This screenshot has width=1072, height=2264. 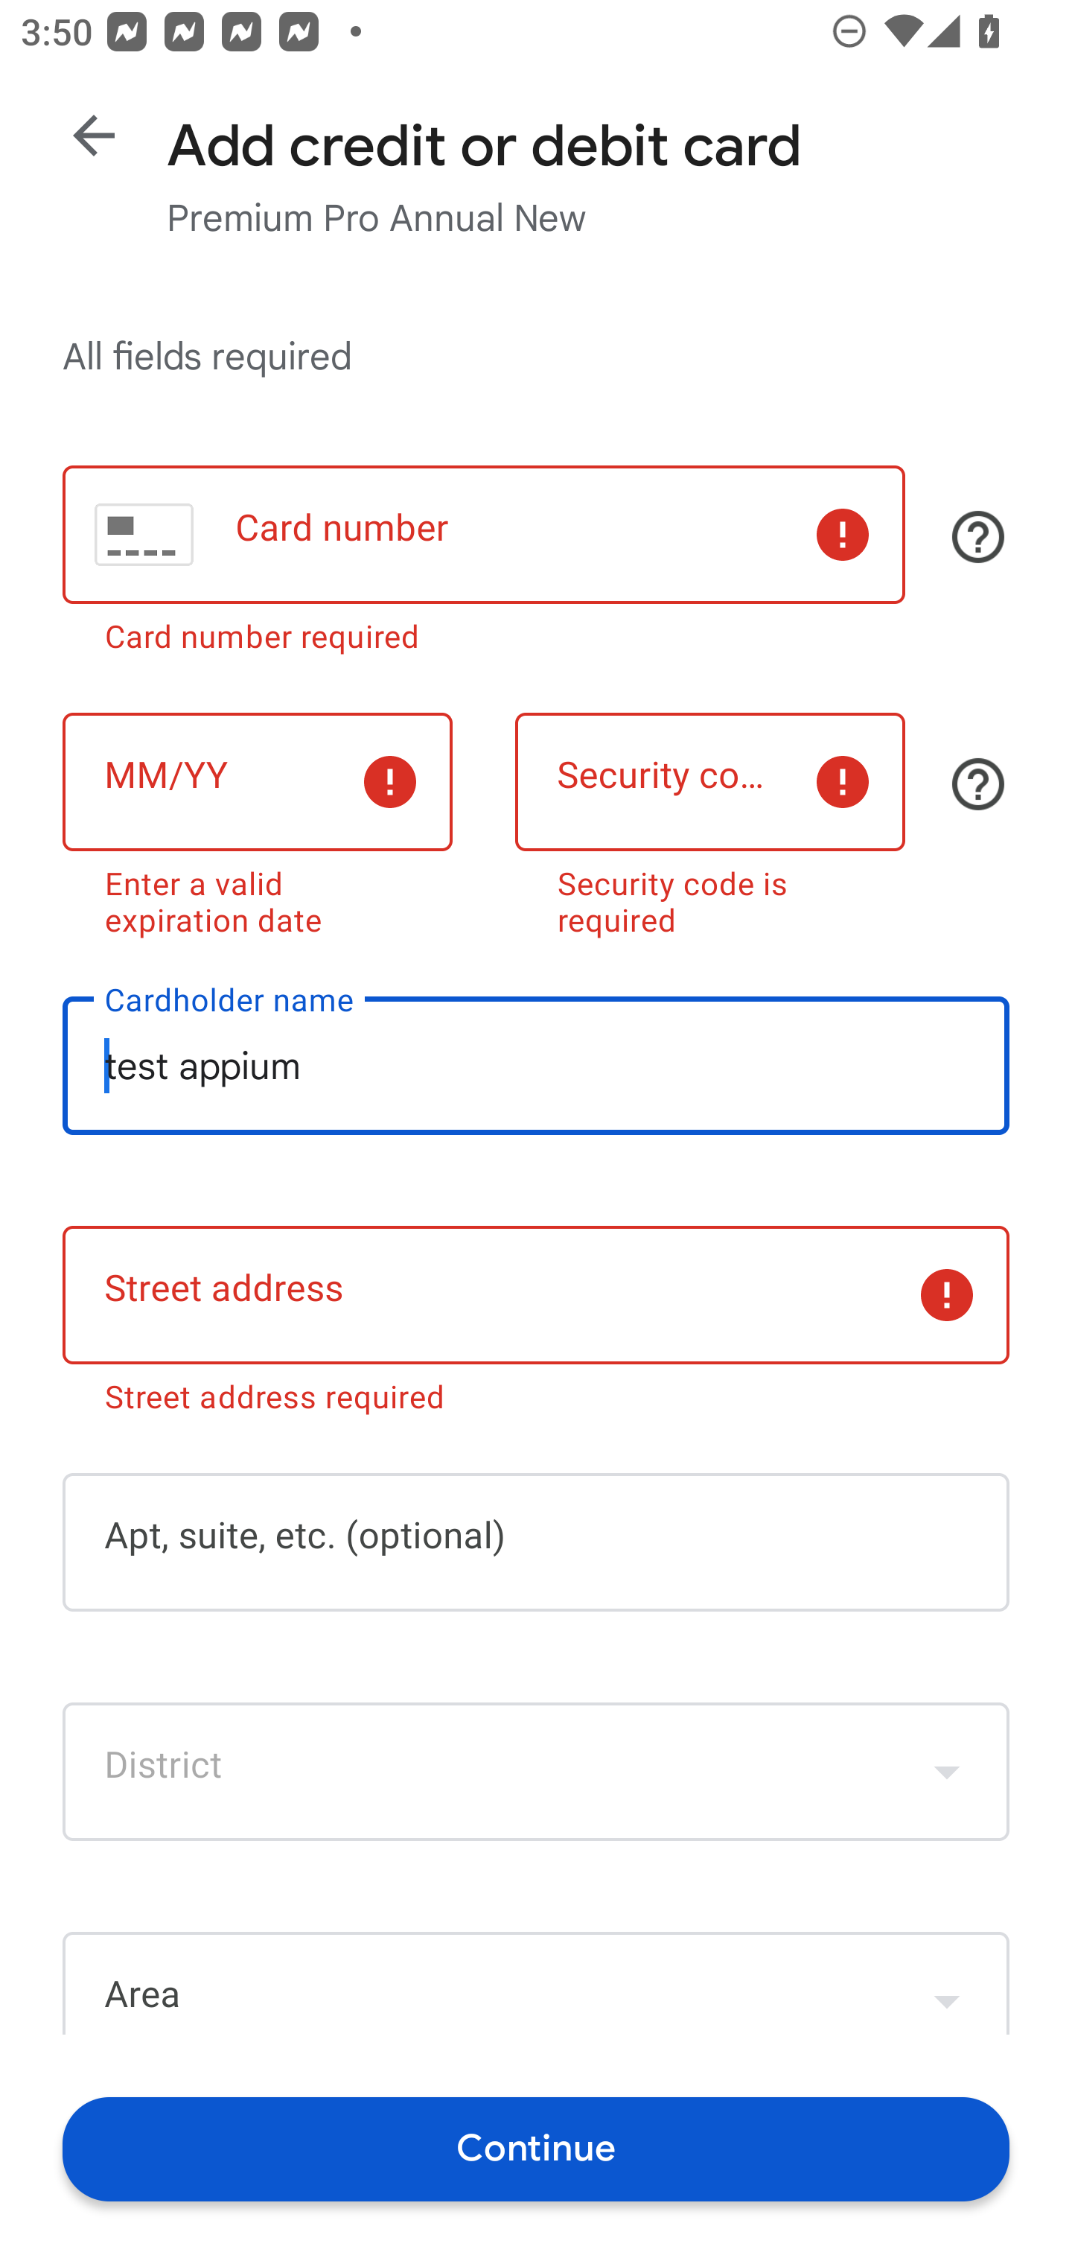 What do you see at coordinates (536, 1543) in the screenshot?
I see `Apt, suite, etc. (optional)` at bounding box center [536, 1543].